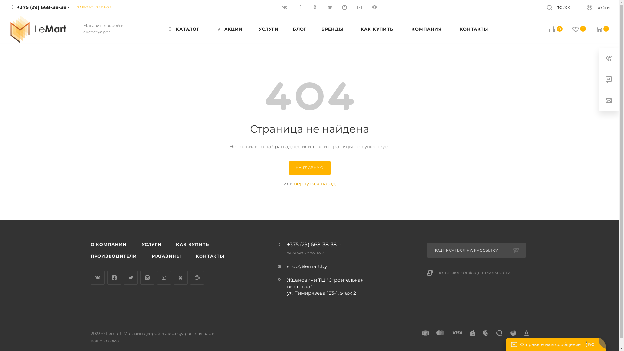 Image resolution: width=624 pixels, height=351 pixels. I want to click on WebMoney, so click(486, 333).